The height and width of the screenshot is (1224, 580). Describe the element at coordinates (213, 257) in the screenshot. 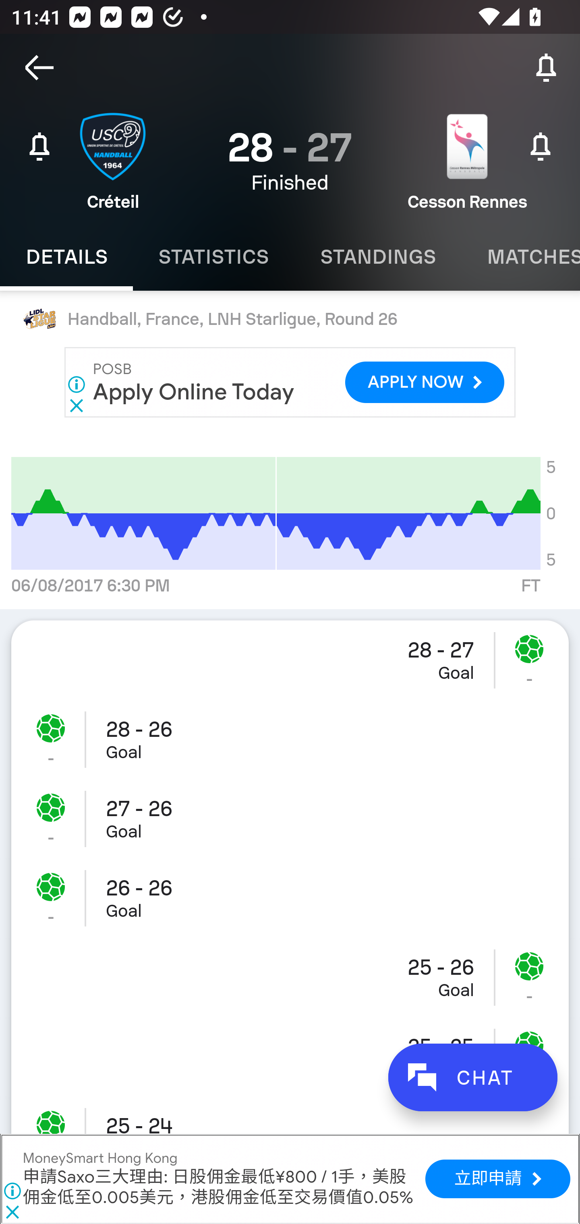

I see `Statistics STATISTICS` at that location.